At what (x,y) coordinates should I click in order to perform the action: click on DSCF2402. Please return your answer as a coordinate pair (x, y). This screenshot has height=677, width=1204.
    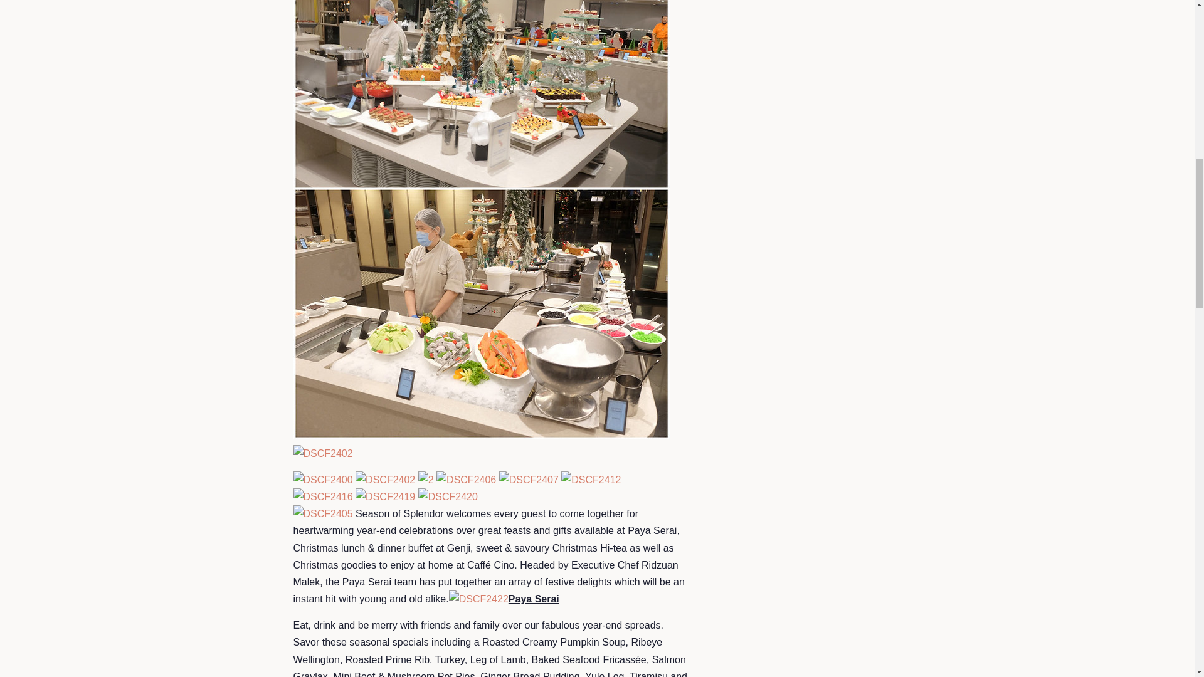
    Looking at the image, I should click on (323, 453).